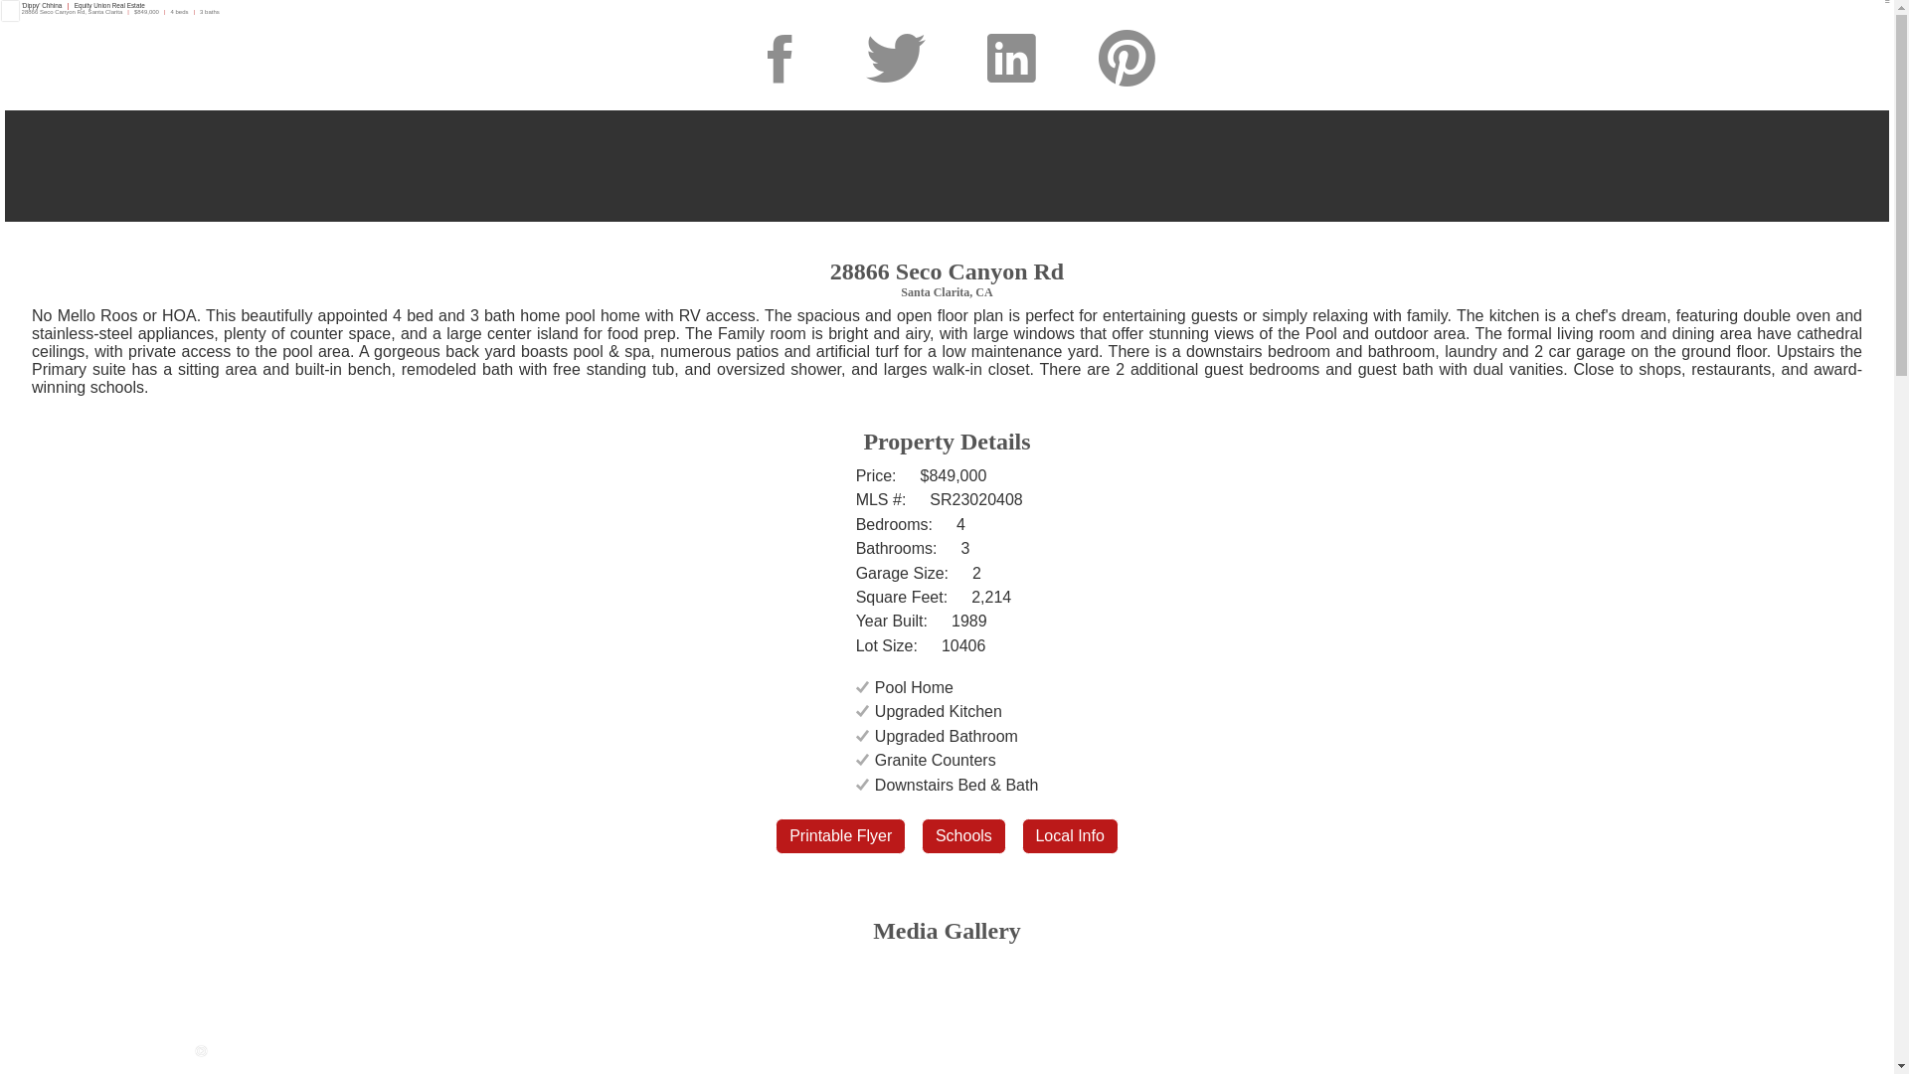 The width and height of the screenshot is (1909, 1074). I want to click on 3D Showcase, so click(947, 166).